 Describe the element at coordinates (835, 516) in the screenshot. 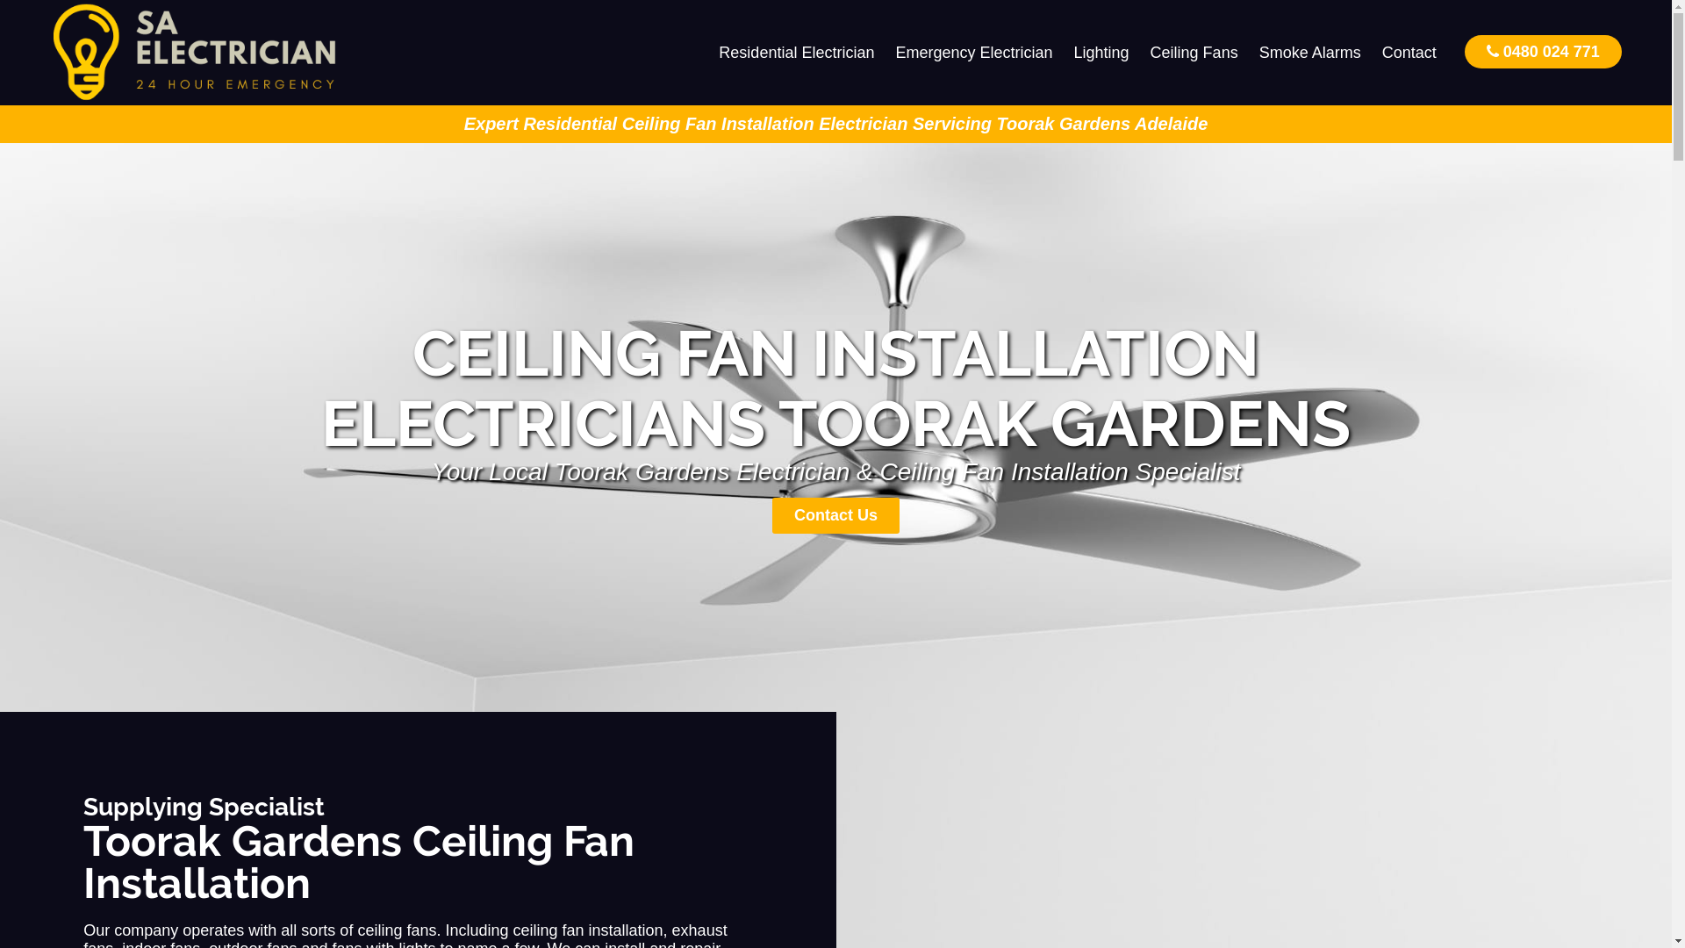

I see `Contact Us` at that location.